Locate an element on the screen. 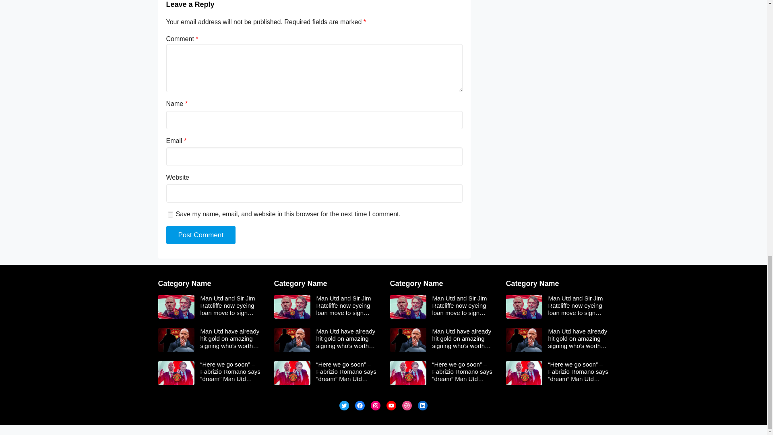 Image resolution: width=773 pixels, height=435 pixels. Twitter is located at coordinates (344, 405).